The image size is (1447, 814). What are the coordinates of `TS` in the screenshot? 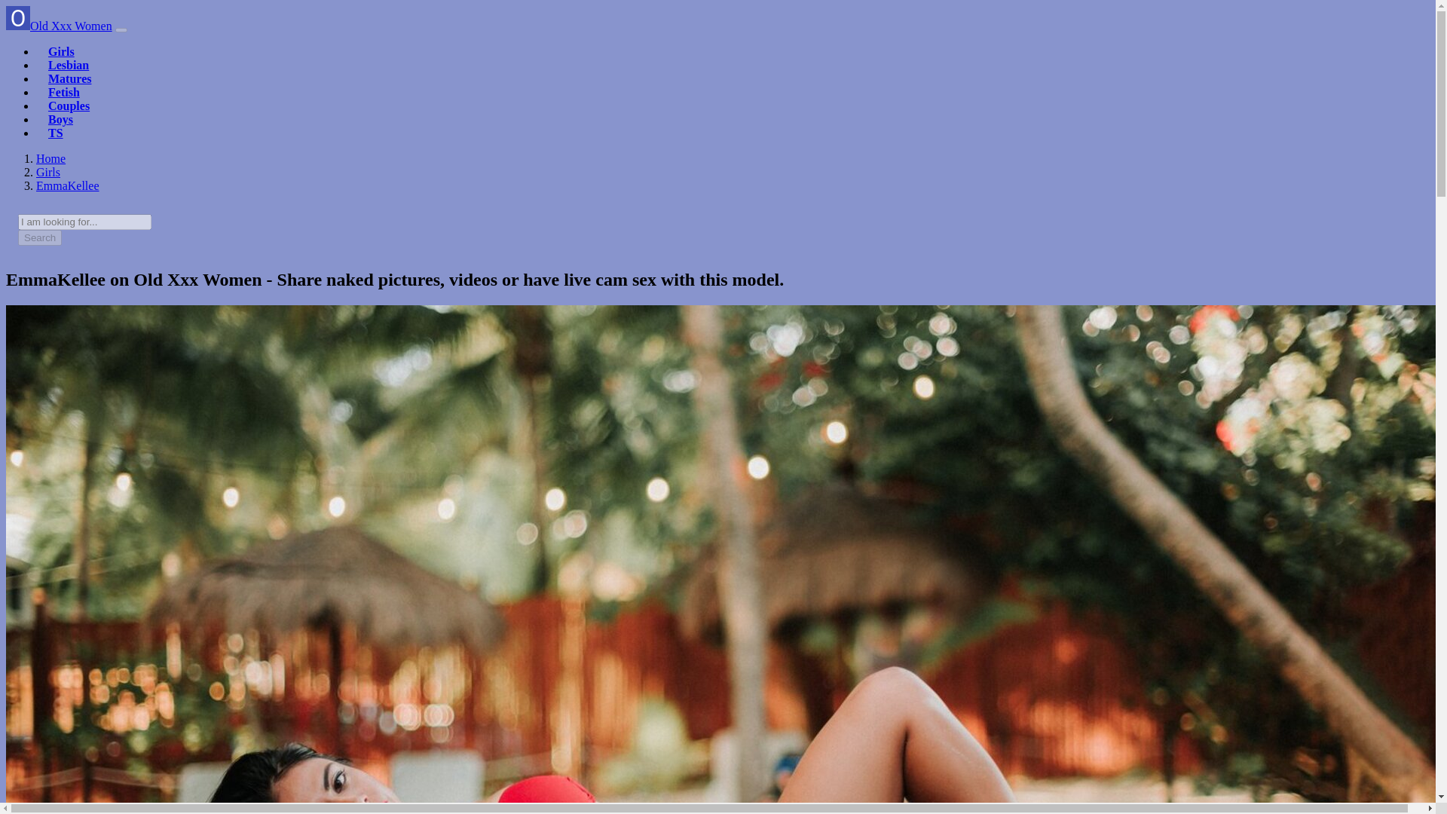 It's located at (56, 133).